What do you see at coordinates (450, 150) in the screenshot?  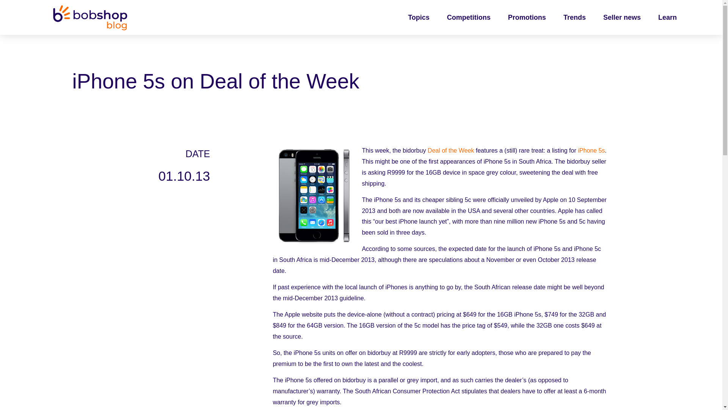 I see `Deal of the Week` at bounding box center [450, 150].